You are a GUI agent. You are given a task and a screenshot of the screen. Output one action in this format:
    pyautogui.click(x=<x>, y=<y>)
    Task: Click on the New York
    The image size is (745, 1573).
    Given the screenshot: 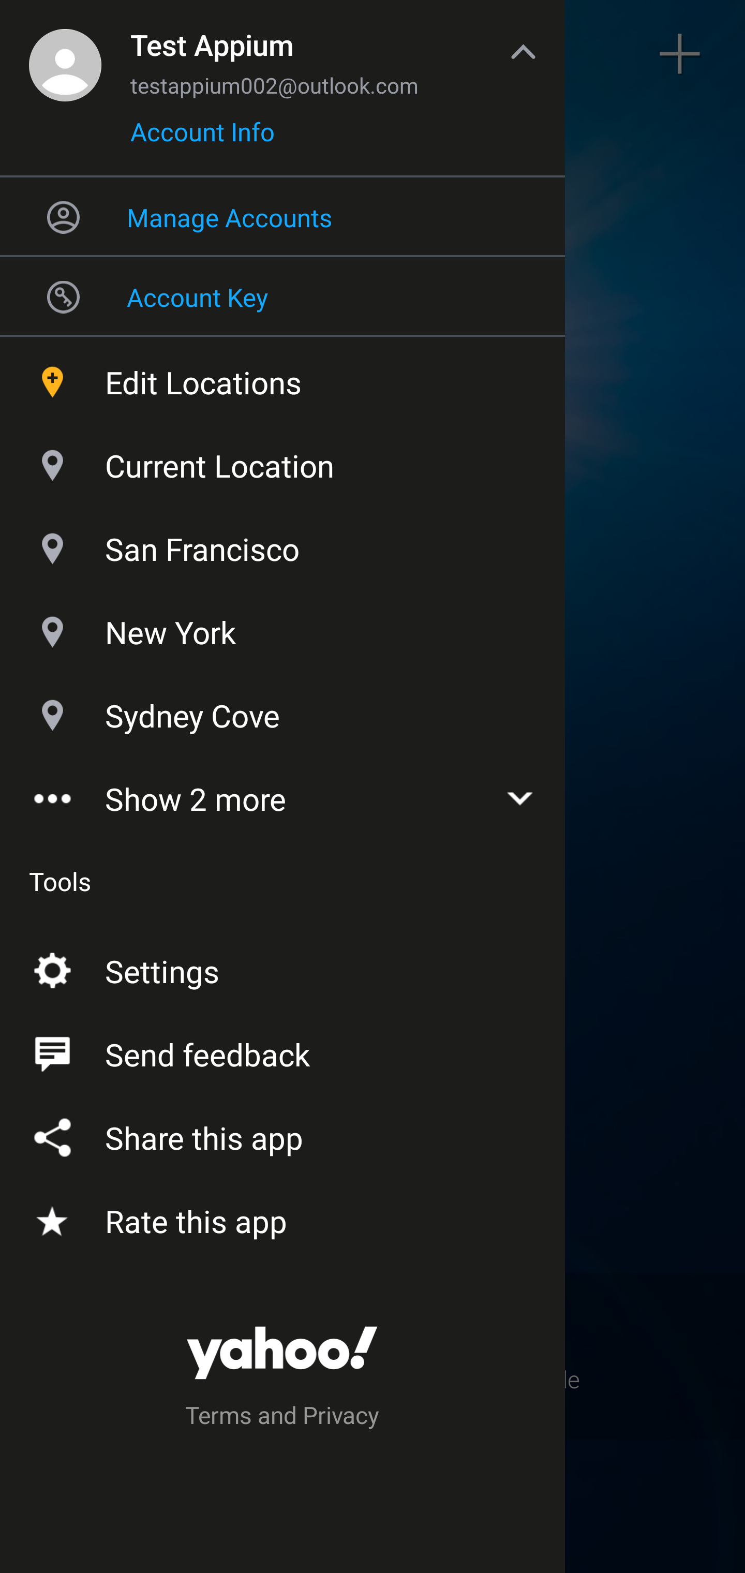 What is the action you would take?
    pyautogui.click(x=282, y=628)
    